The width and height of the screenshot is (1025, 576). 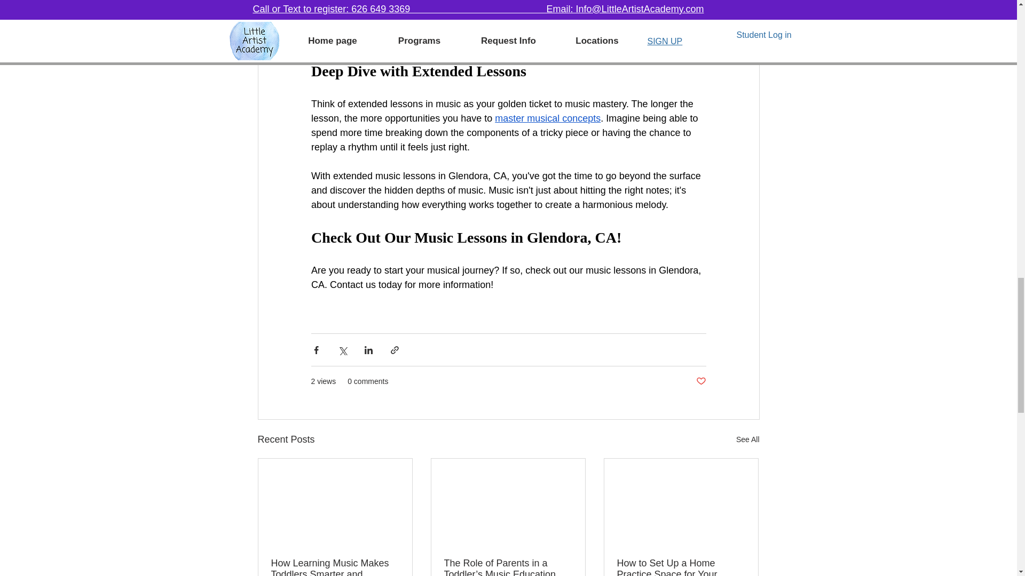 I want to click on master musical concepts, so click(x=548, y=118).